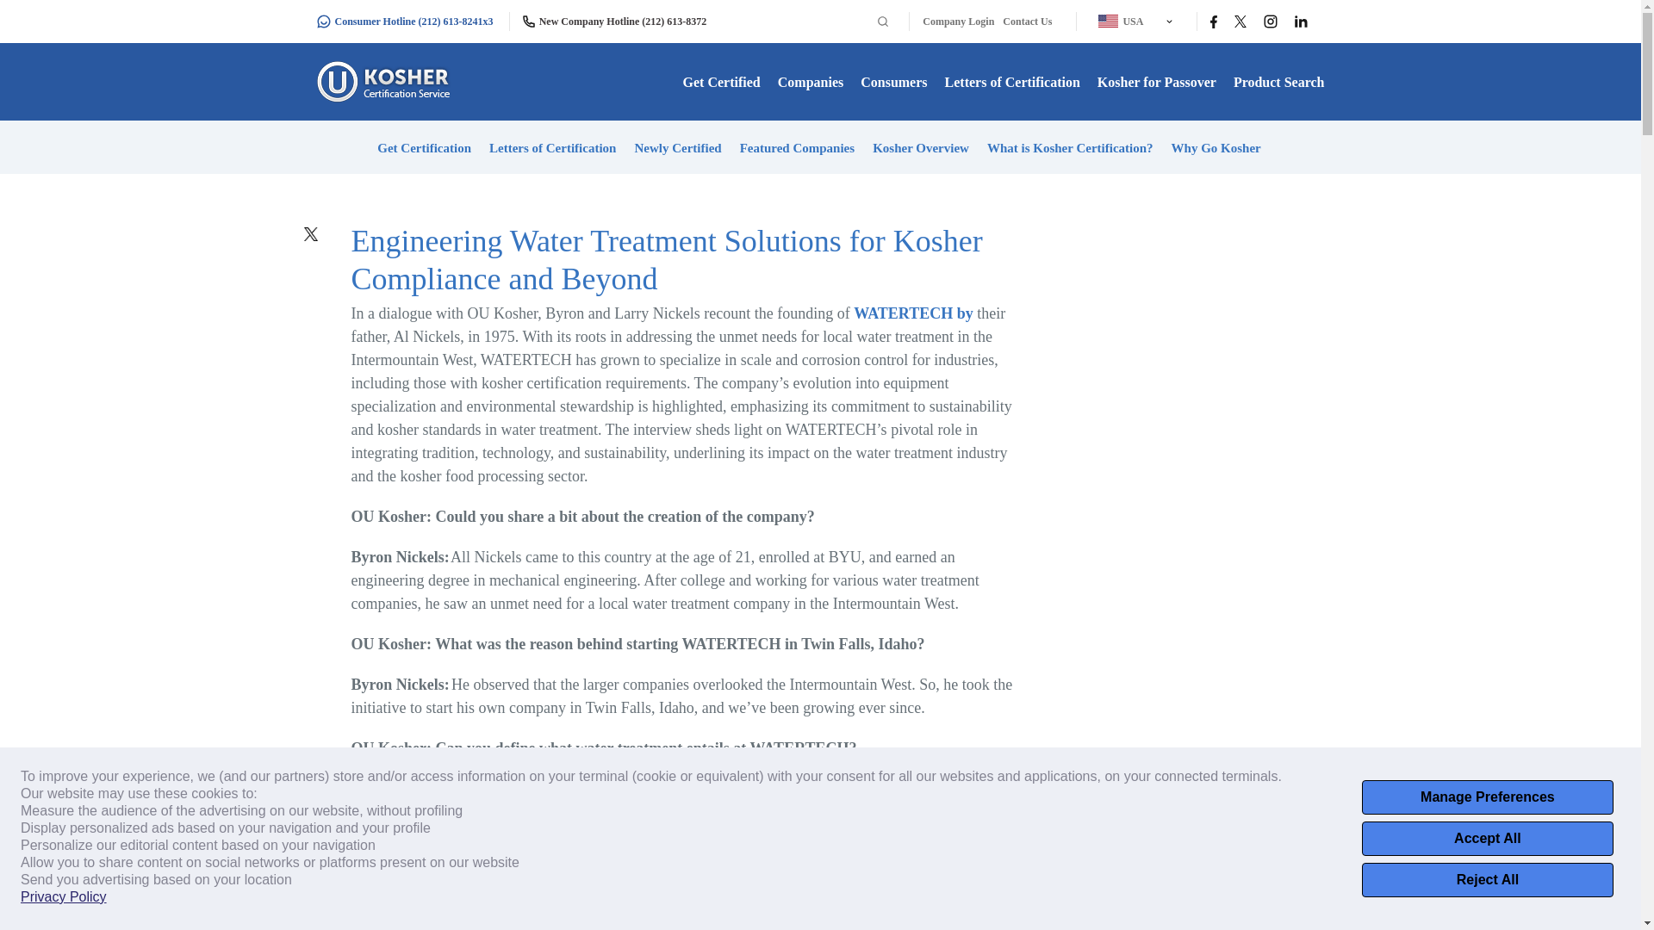 The height and width of the screenshot is (930, 1654). I want to click on Manage Preferences, so click(1487, 797).